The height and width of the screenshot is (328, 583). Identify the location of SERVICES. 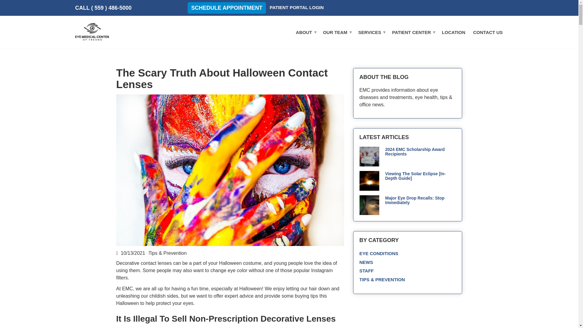
(371, 32).